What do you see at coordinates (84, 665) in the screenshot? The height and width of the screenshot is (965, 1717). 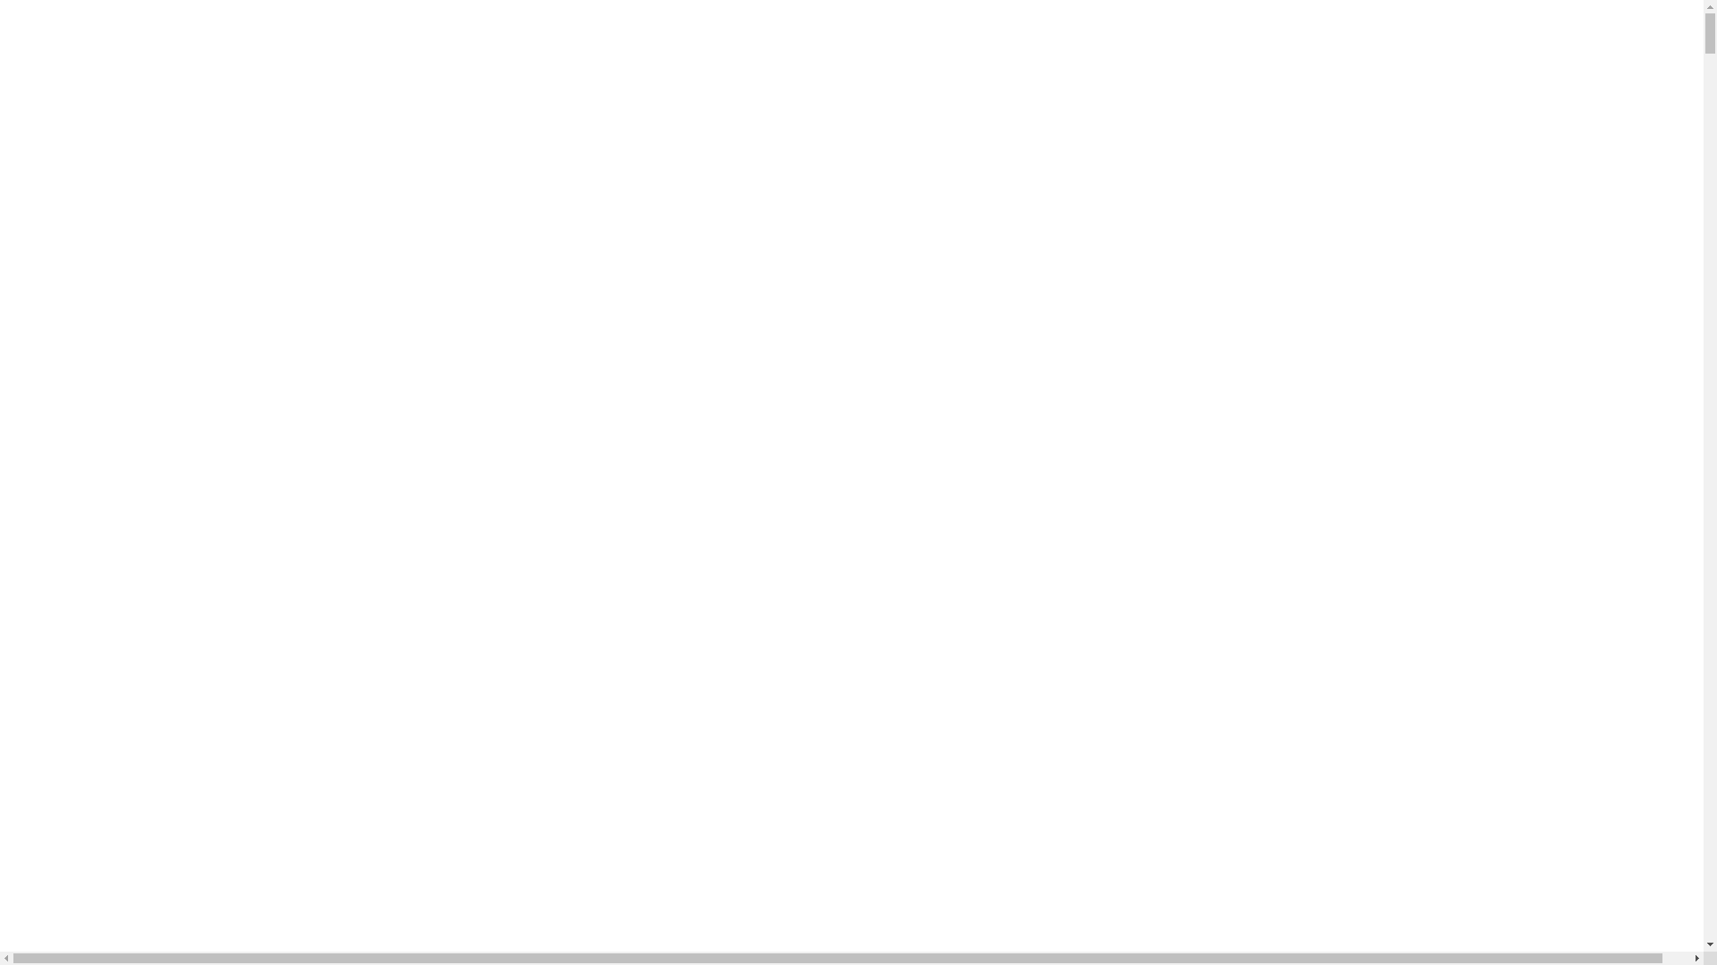 I see `Anthony High` at bounding box center [84, 665].